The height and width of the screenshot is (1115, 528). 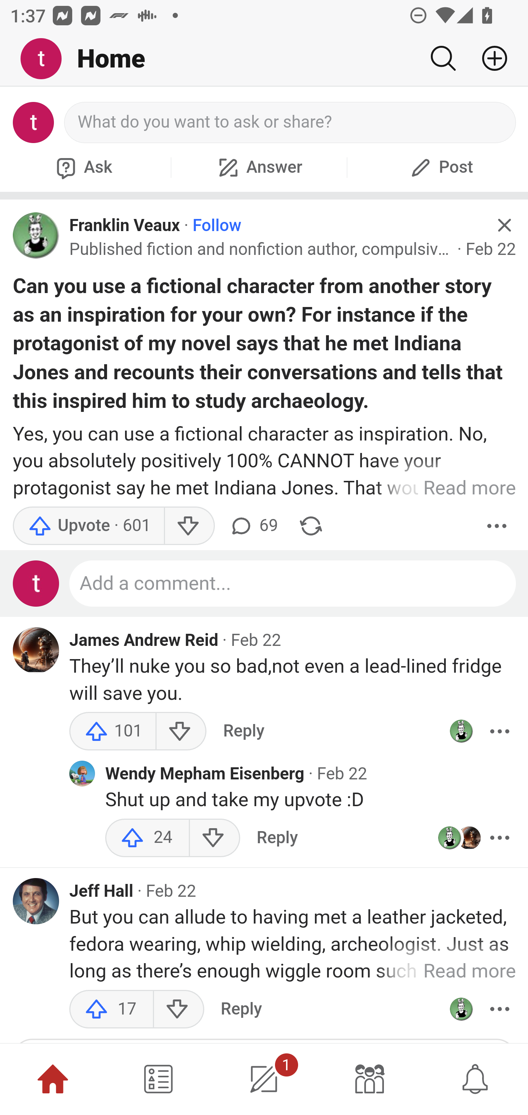 I want to click on Profile photo for Wendy Mepham Eisenberg, so click(x=82, y=774).